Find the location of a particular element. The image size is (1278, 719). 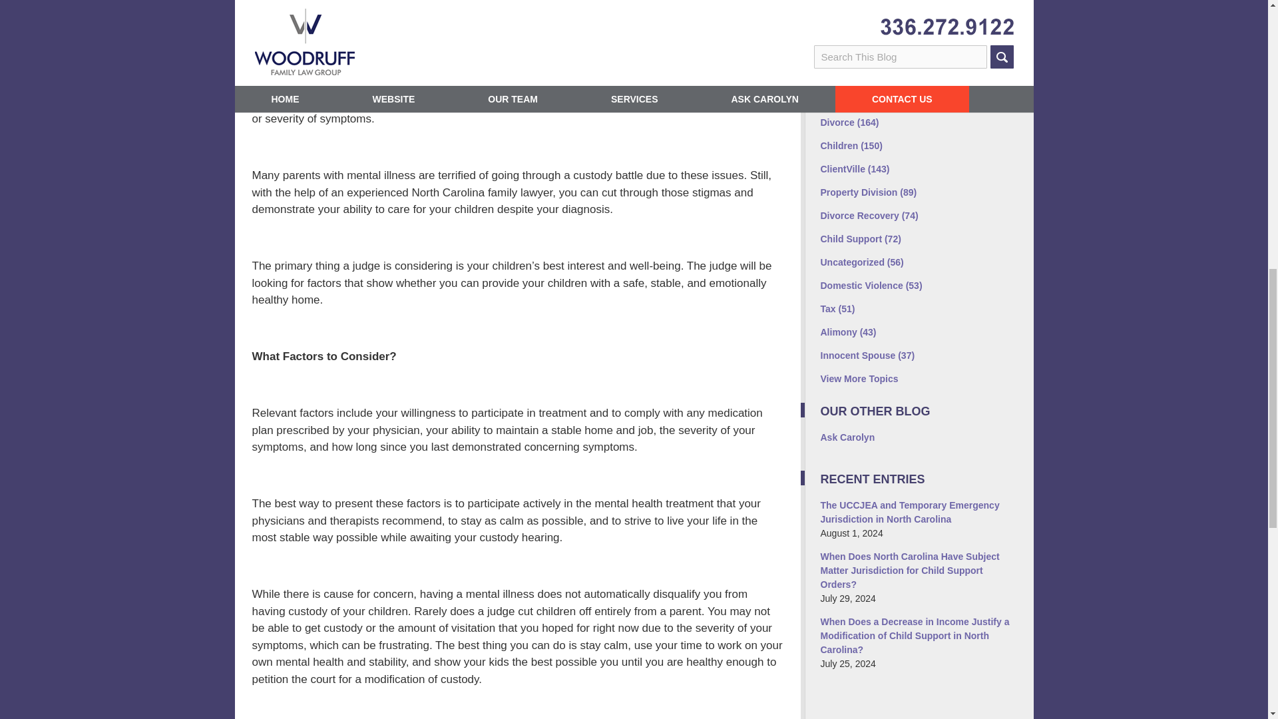

Twitter is located at coordinates (861, 28).